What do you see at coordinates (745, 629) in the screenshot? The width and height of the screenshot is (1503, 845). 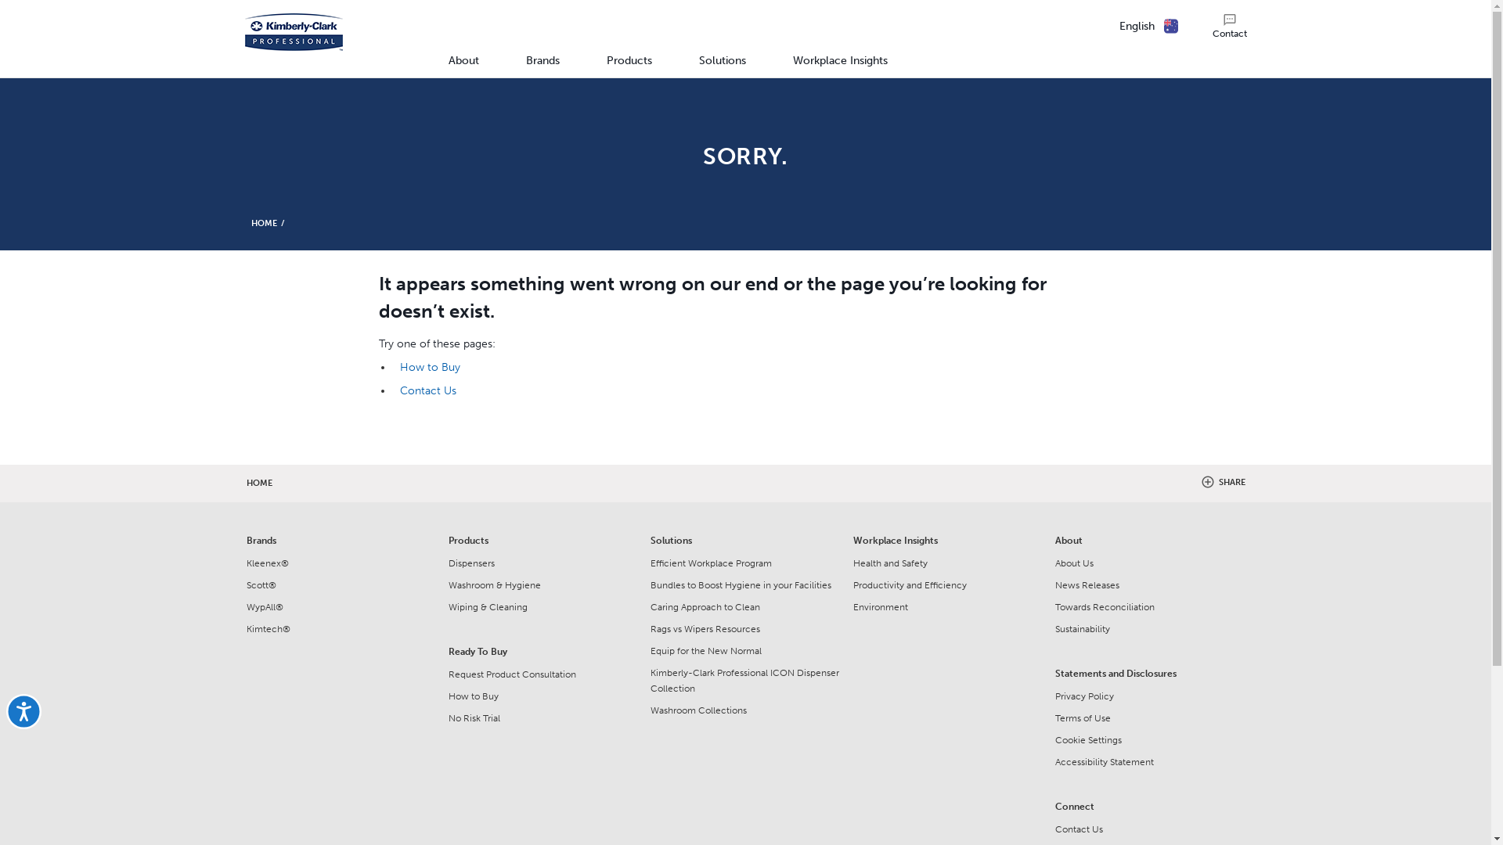 I see `Rags vs Wipers Resources` at bounding box center [745, 629].